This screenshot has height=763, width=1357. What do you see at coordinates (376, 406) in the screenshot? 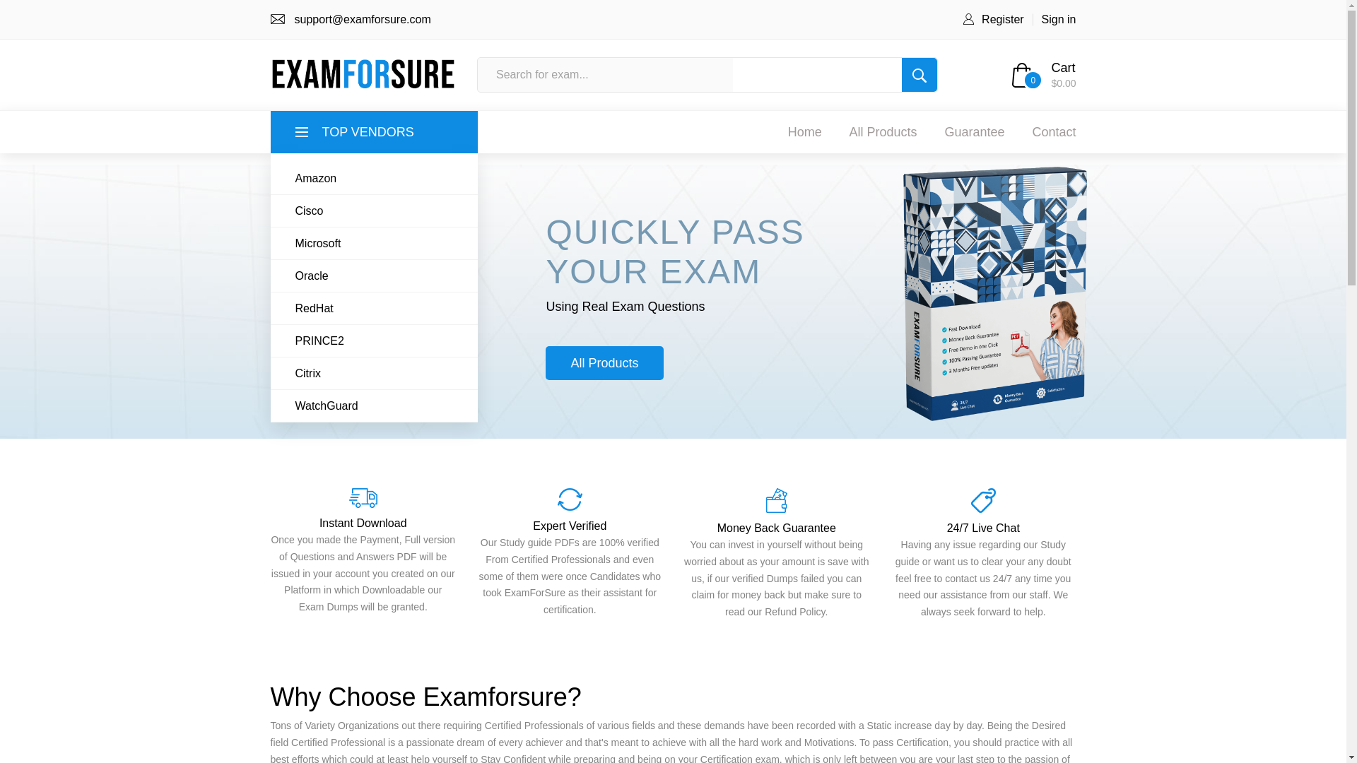
I see `WatchGuard` at bounding box center [376, 406].